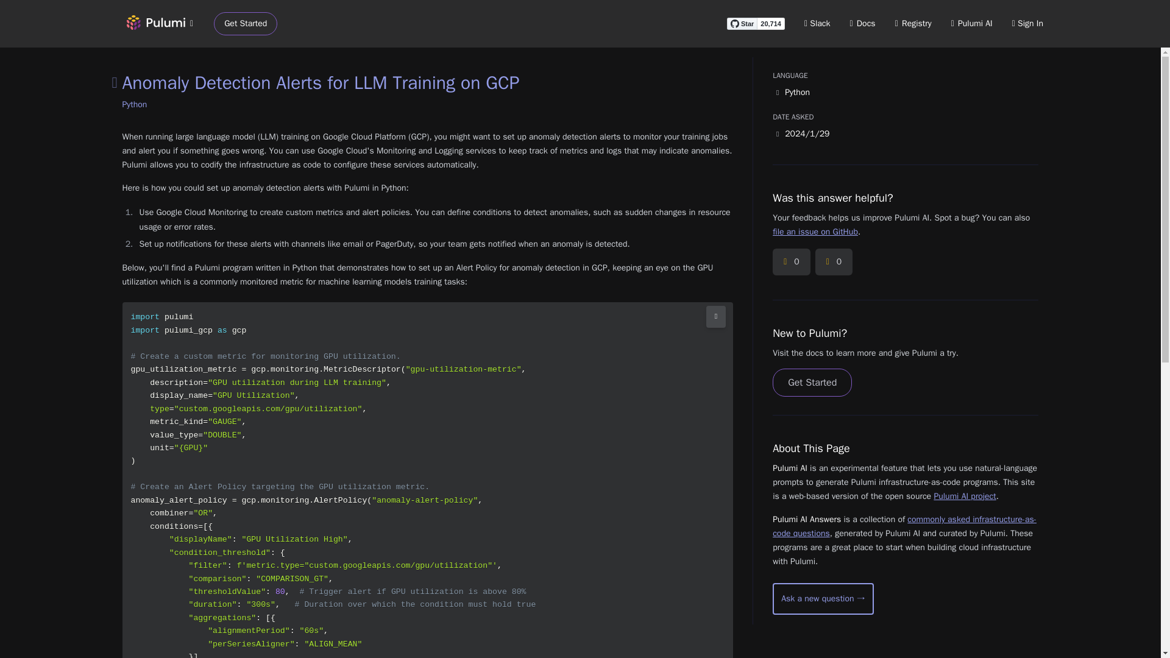  Describe the element at coordinates (971, 23) in the screenshot. I see `Pulumi AI` at that location.